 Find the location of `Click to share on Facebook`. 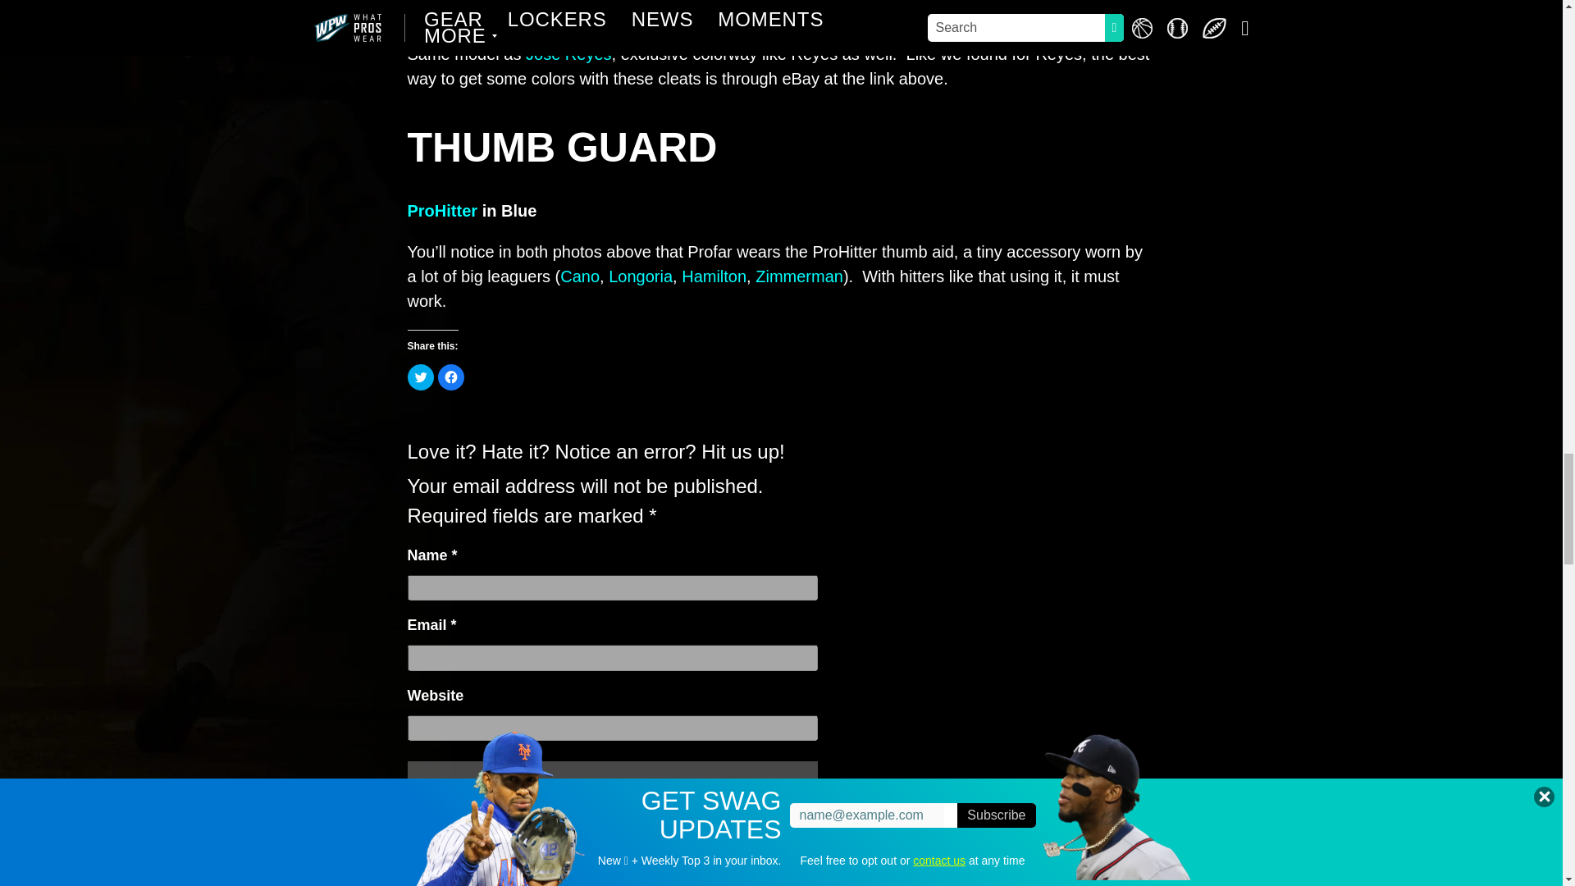

Click to share on Facebook is located at coordinates (451, 377).